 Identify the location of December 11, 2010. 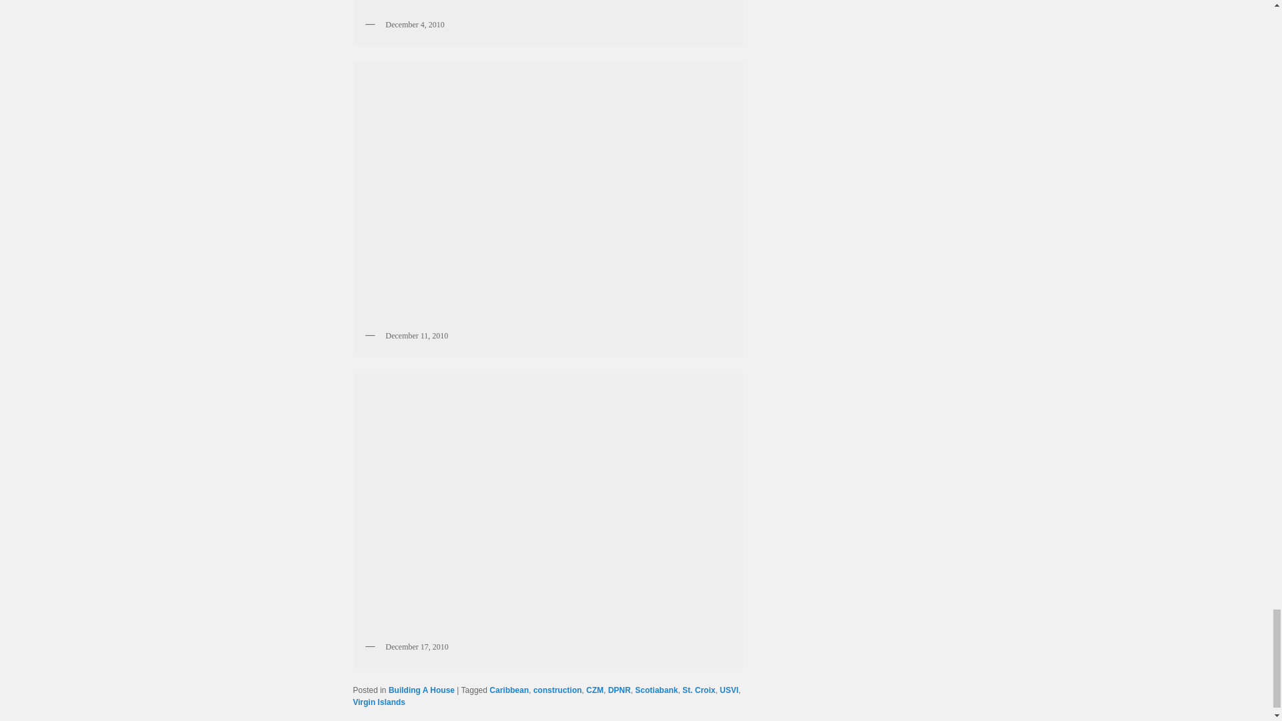
(548, 195).